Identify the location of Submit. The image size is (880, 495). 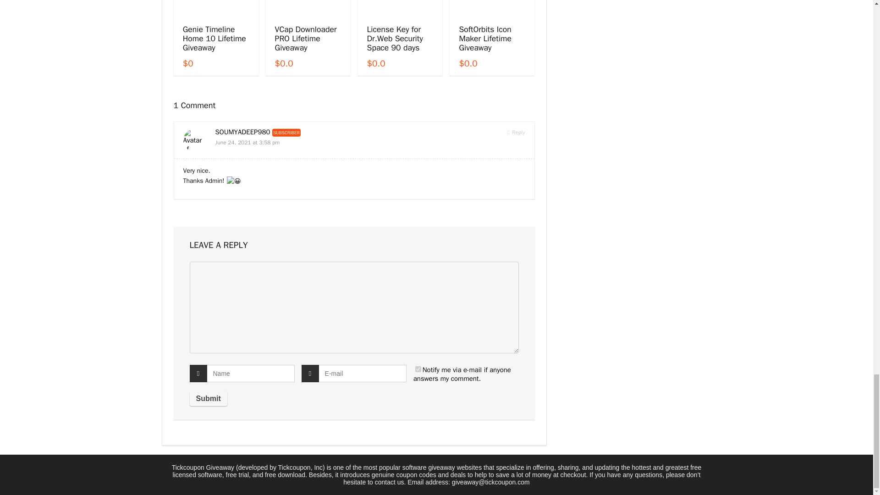
(208, 399).